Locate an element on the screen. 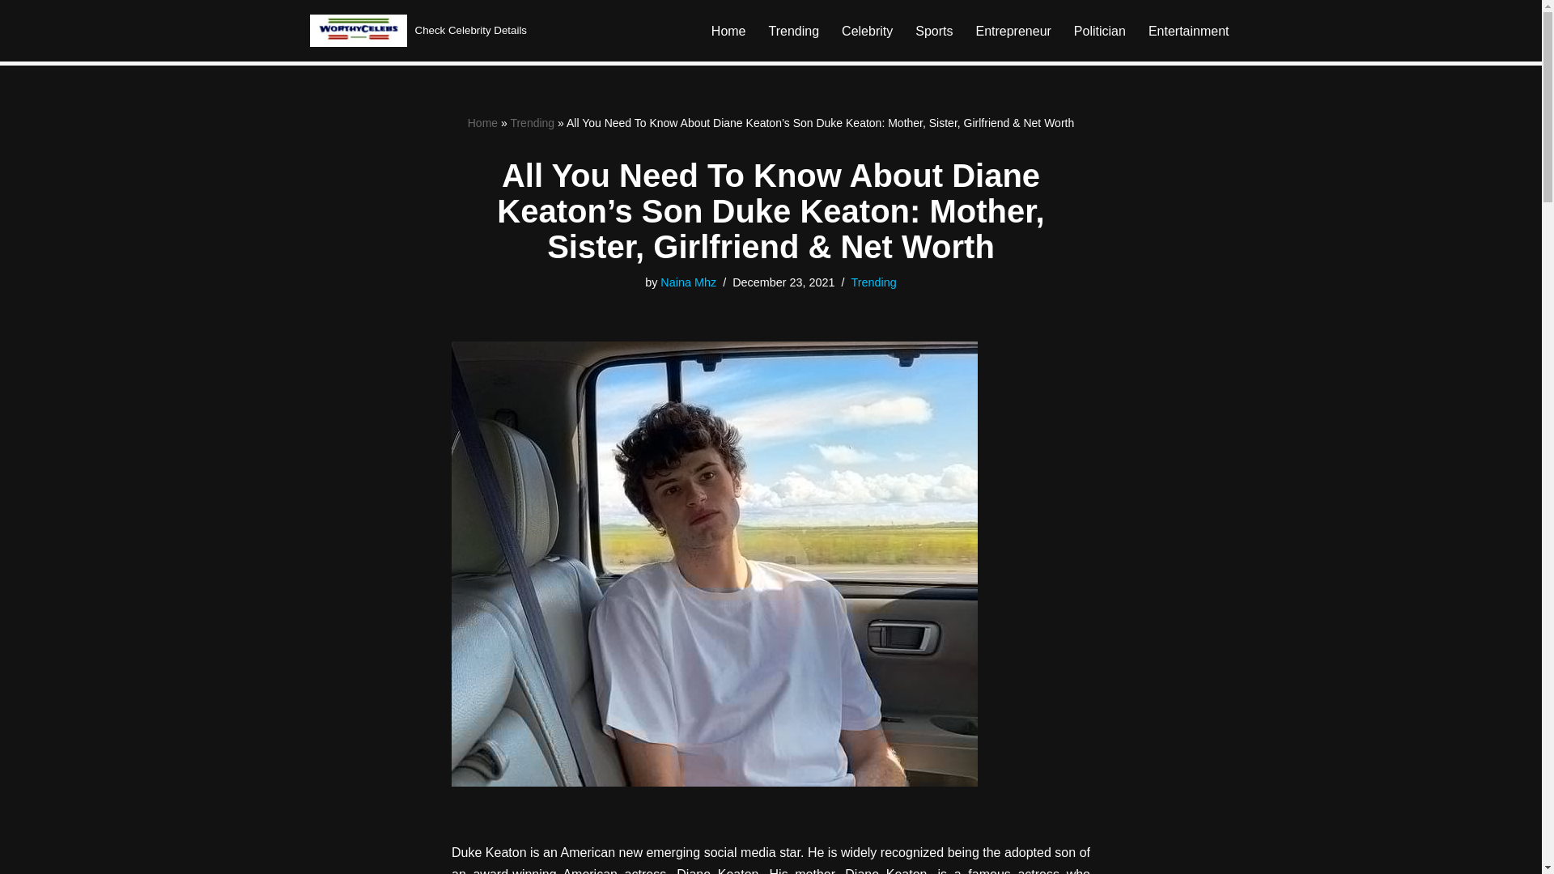 Image resolution: width=1554 pixels, height=874 pixels. Home is located at coordinates (728, 31).